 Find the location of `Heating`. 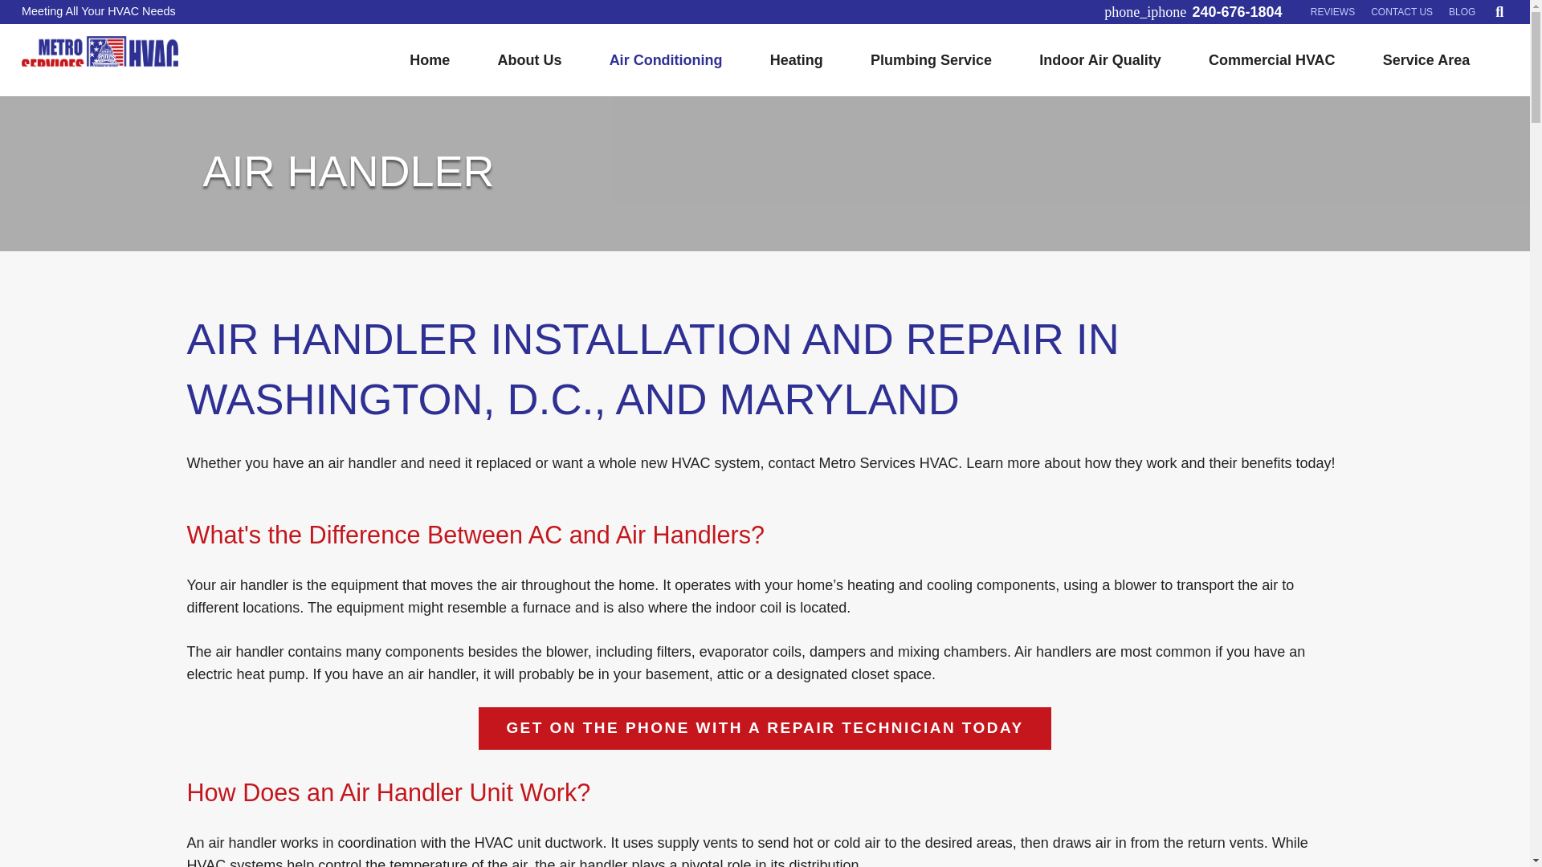

Heating is located at coordinates (796, 59).